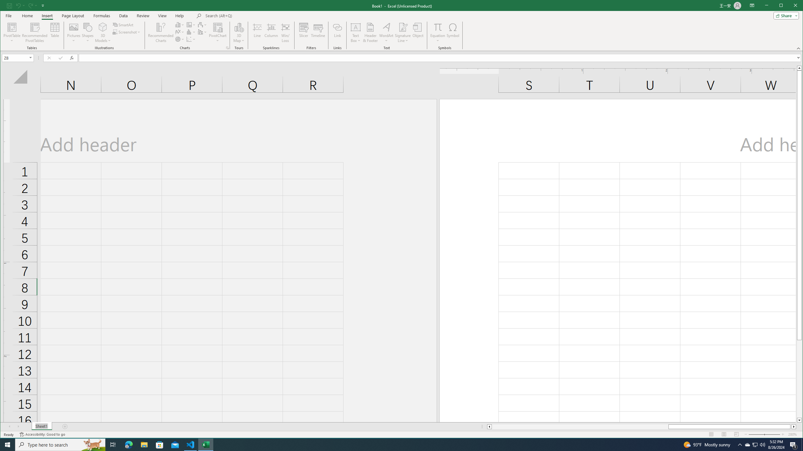 This screenshot has height=451, width=803. Describe the element at coordinates (285, 33) in the screenshot. I see `Notification Chevron` at that location.